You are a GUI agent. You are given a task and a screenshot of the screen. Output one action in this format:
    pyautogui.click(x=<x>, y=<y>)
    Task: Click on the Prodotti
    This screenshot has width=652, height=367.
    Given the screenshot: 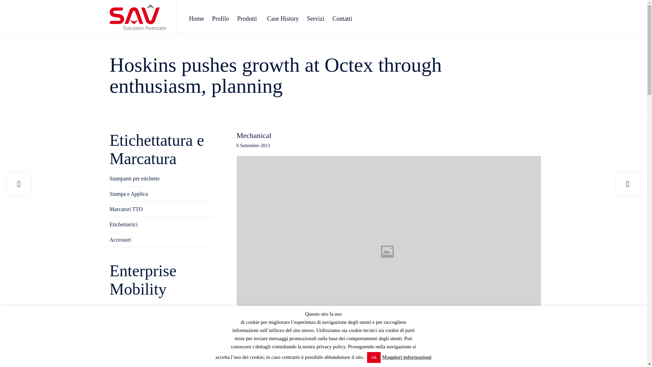 What is the action you would take?
    pyautogui.click(x=248, y=18)
    